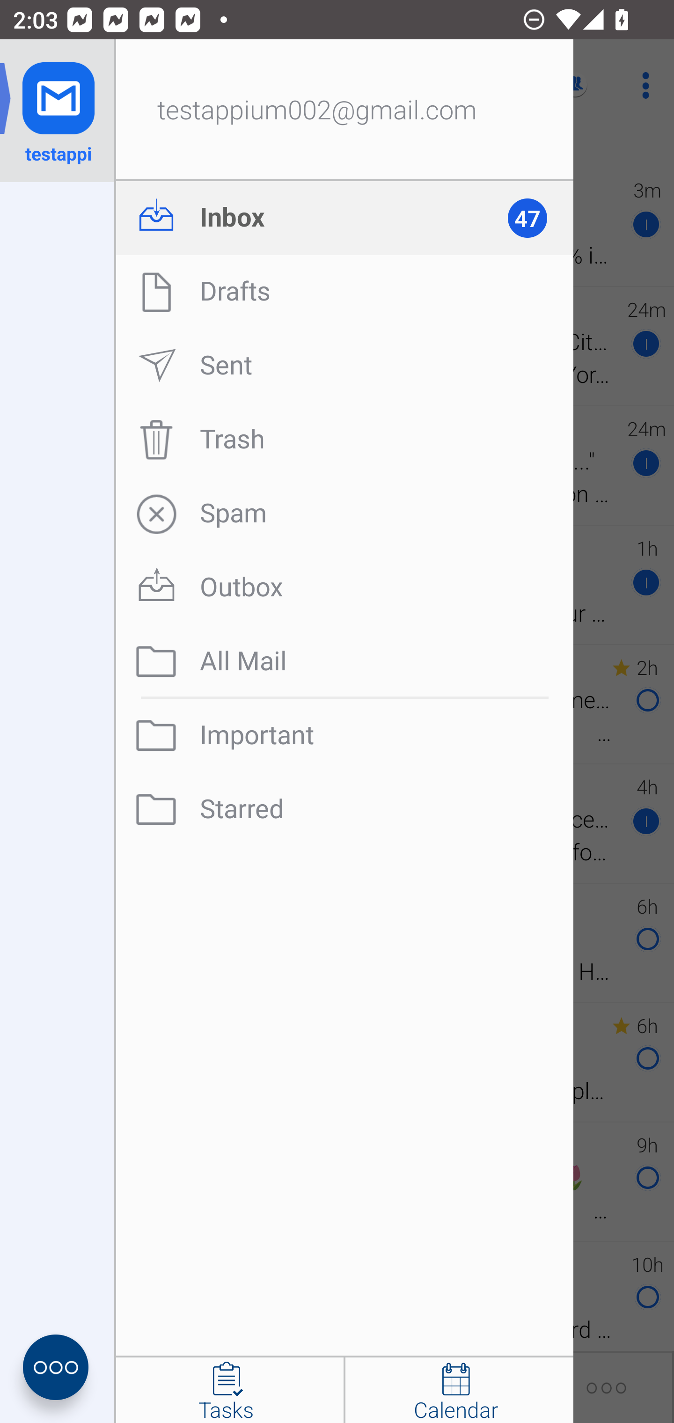  I want to click on Trash, so click(344, 440).